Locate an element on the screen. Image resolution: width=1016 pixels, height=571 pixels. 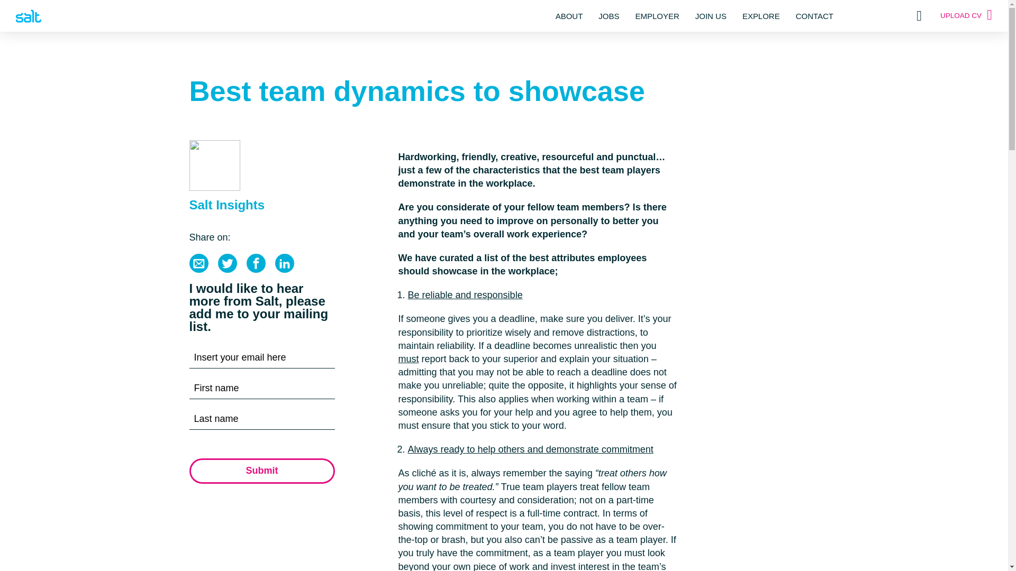
EMPLOYER is located at coordinates (657, 15).